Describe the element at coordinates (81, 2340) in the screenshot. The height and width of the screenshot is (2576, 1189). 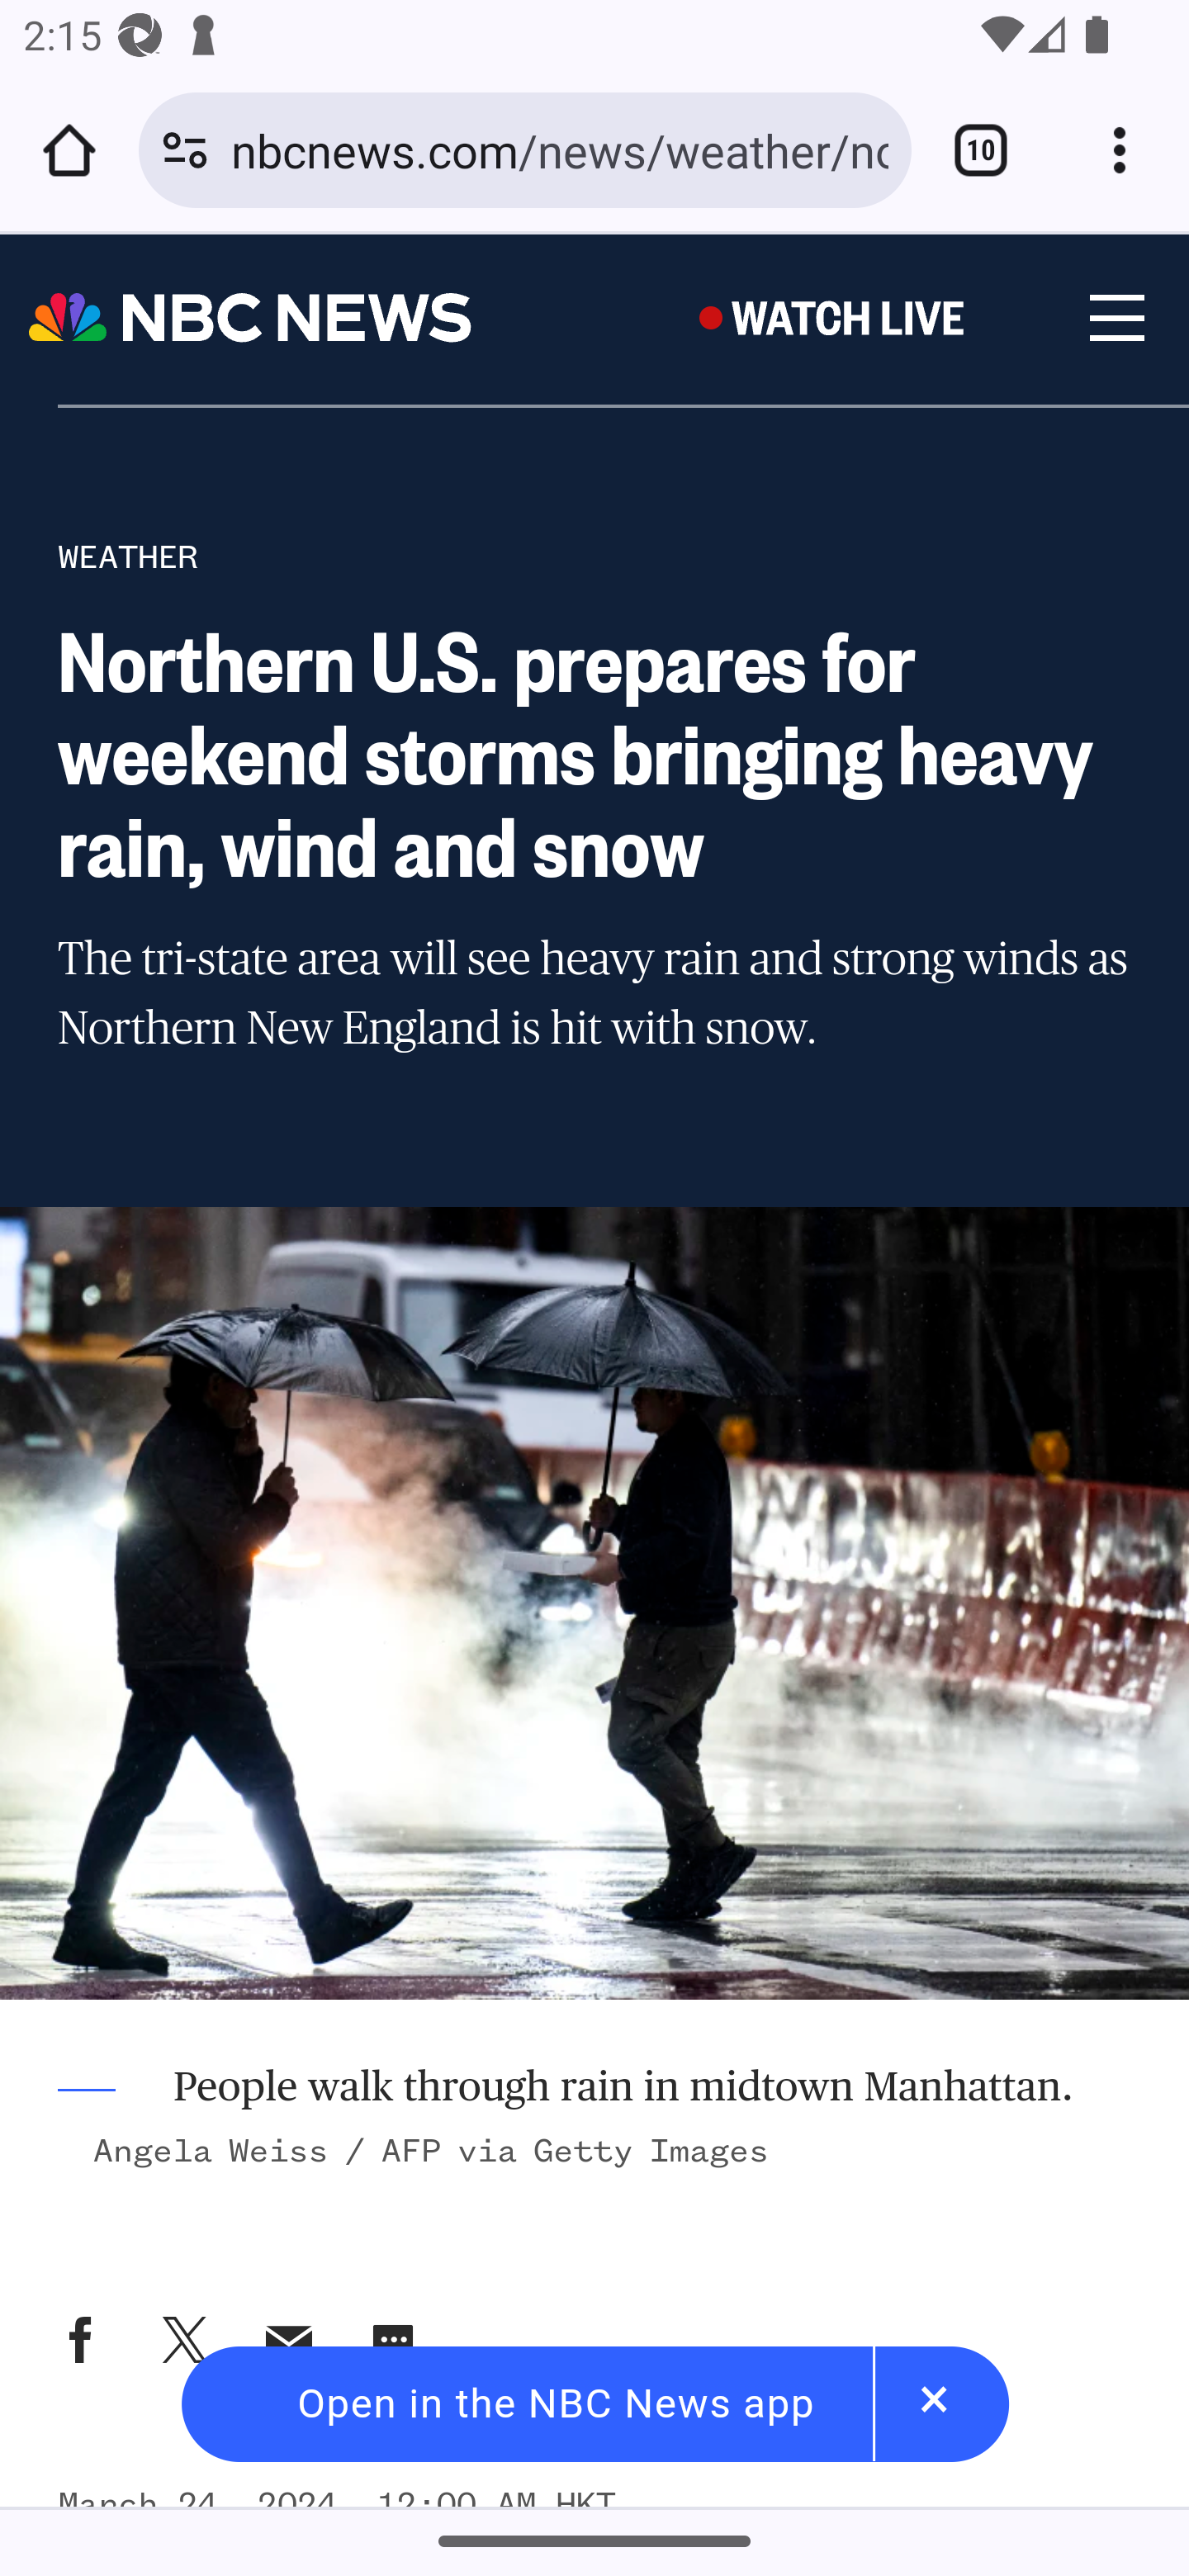
I see `` at that location.